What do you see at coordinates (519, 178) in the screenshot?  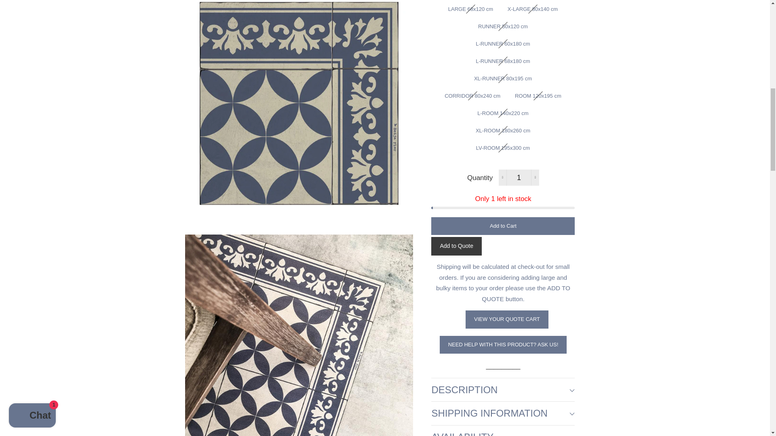 I see `1` at bounding box center [519, 178].